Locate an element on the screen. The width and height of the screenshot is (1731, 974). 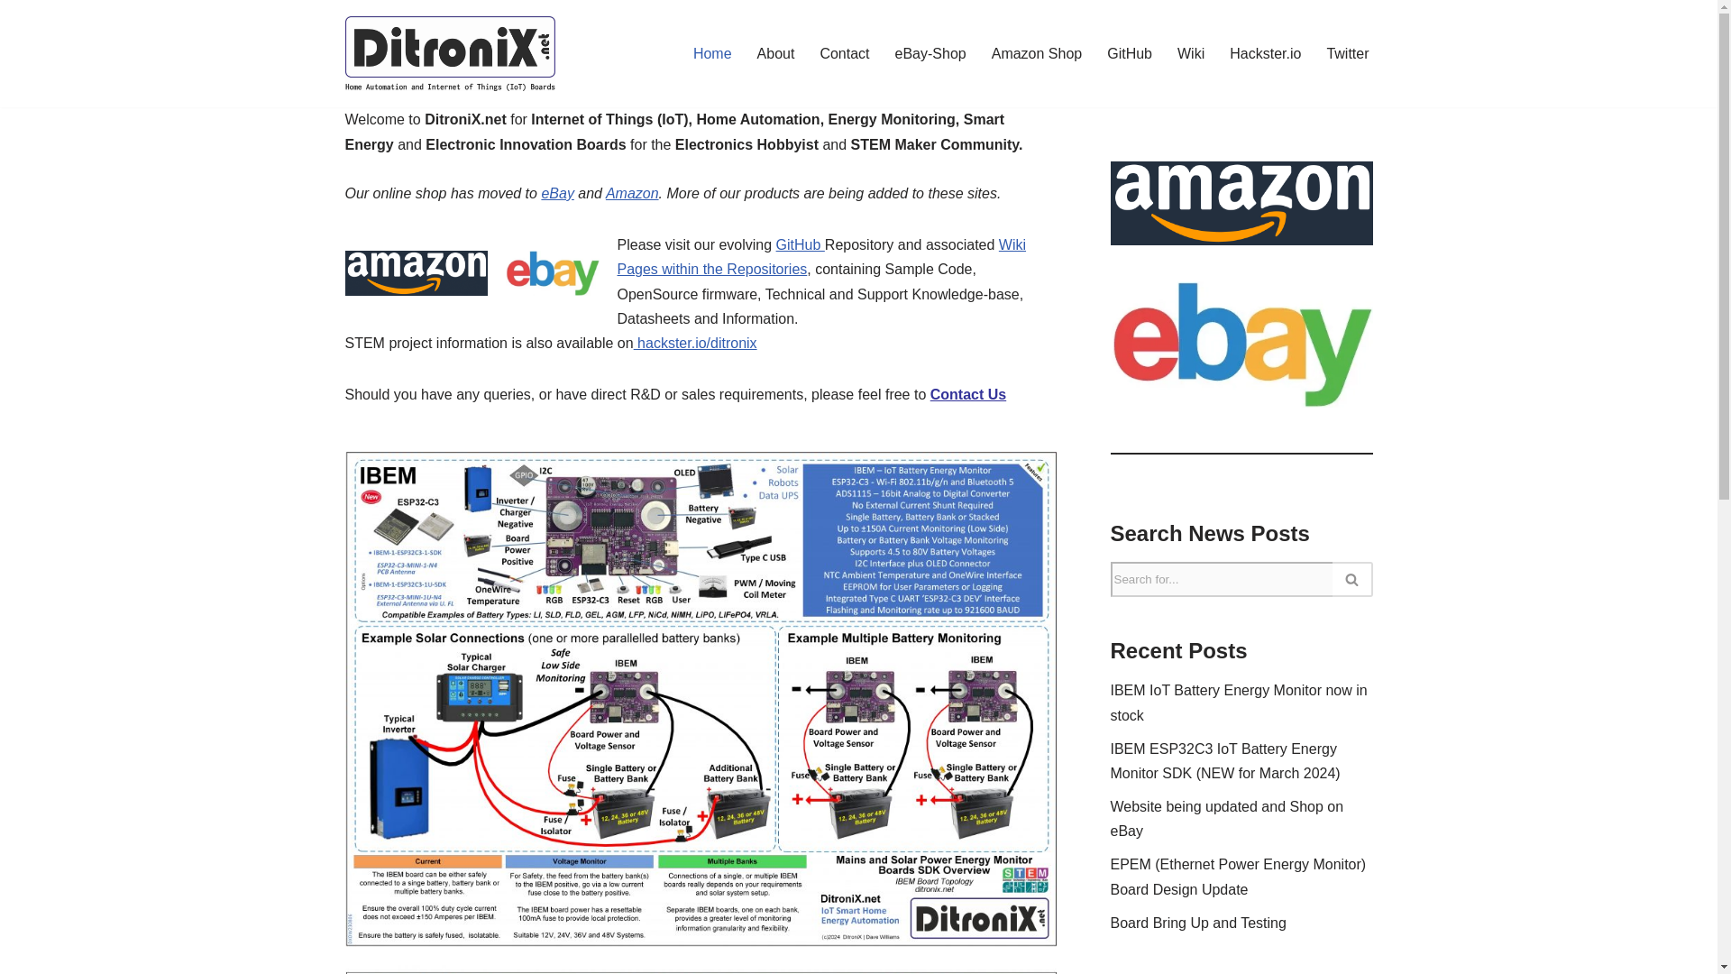
About is located at coordinates (775, 54).